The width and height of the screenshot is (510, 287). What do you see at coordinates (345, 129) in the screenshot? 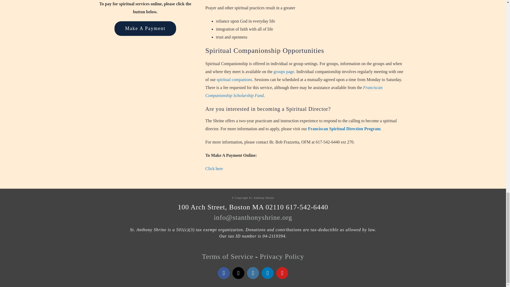
I see `Franciscan Spiritual Direction Program.` at bounding box center [345, 129].